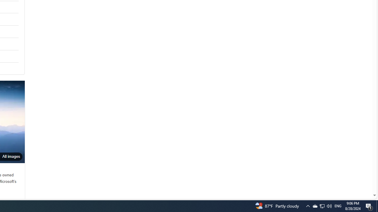  I want to click on AutomationID: mfa_root, so click(352, 178).